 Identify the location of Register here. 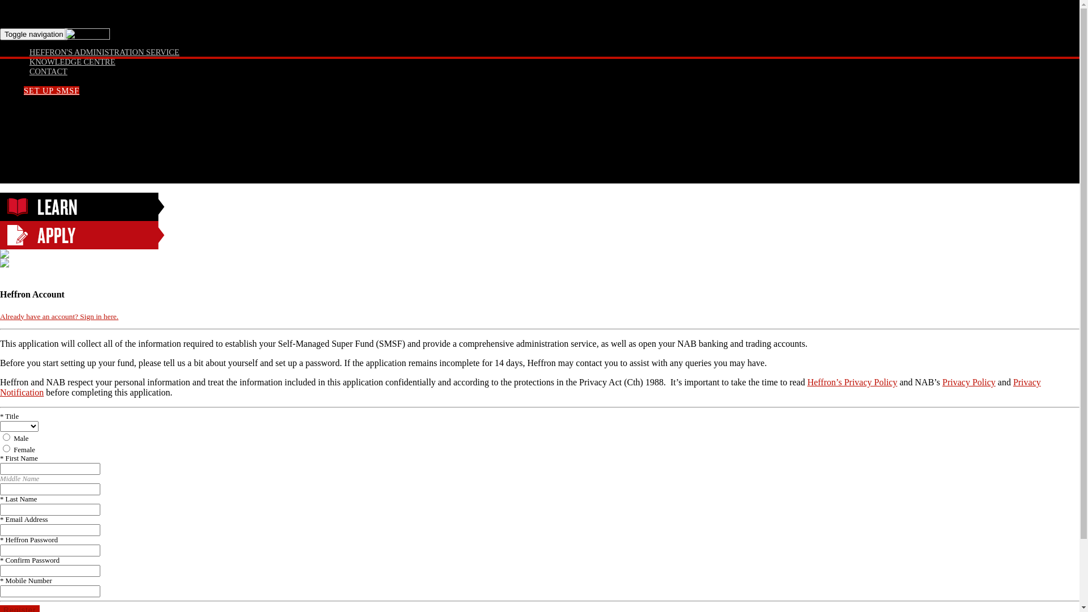
(111, 603).